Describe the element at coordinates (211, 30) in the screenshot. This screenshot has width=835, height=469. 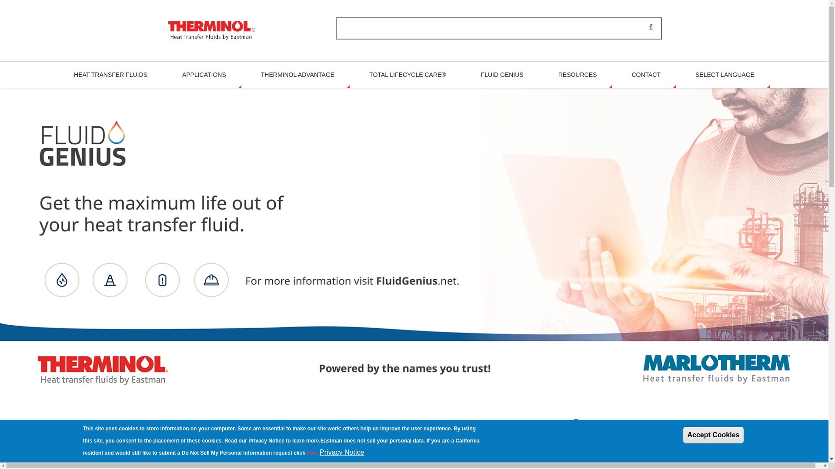
I see `Home` at that location.